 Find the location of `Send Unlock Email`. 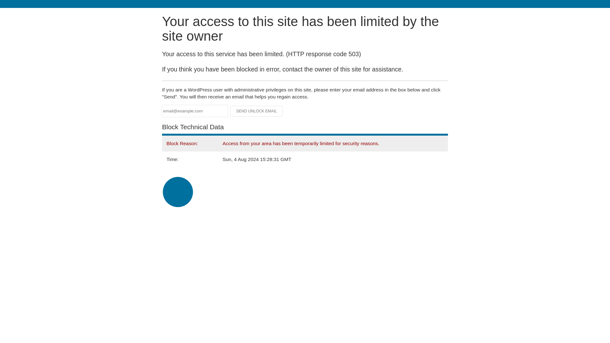

Send Unlock Email is located at coordinates (257, 111).